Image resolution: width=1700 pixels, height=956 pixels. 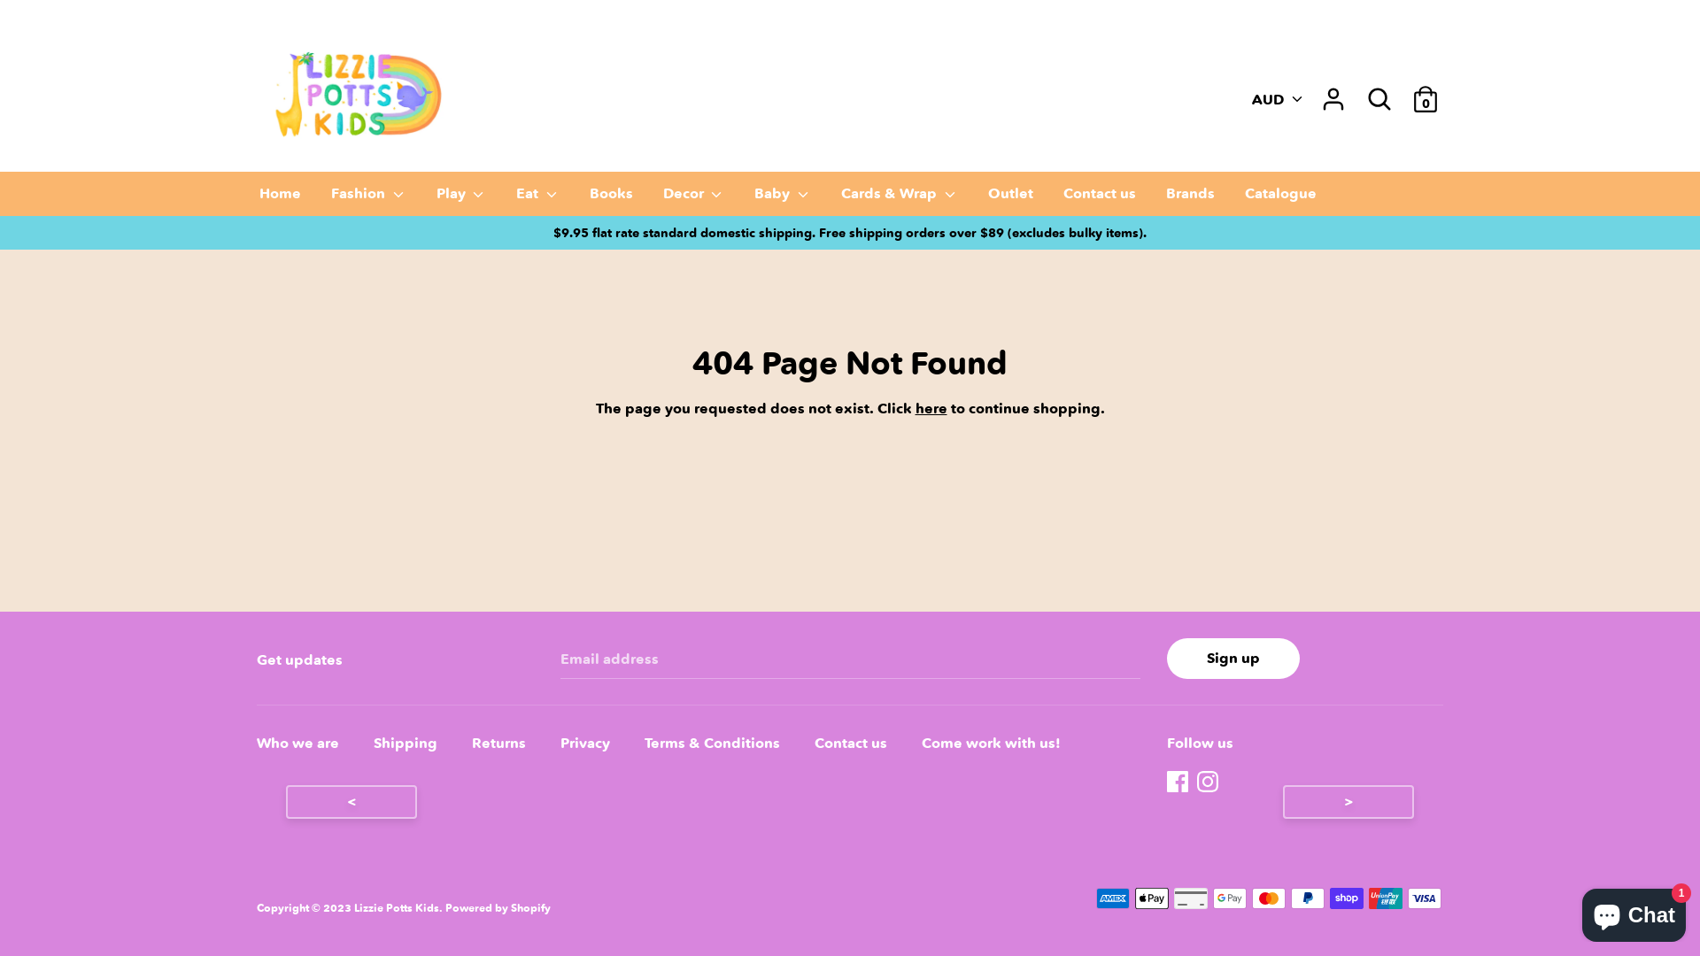 What do you see at coordinates (1426, 92) in the screenshot?
I see `0` at bounding box center [1426, 92].